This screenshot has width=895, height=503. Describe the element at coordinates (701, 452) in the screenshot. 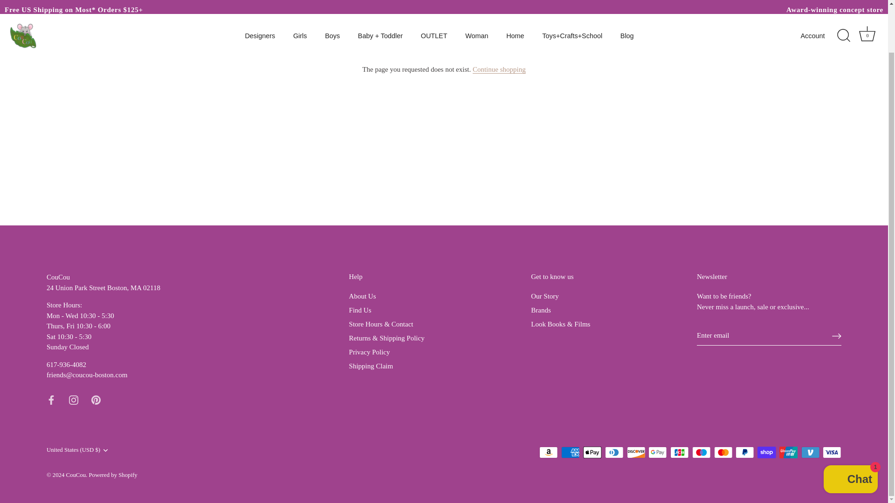

I see `Maestro` at that location.